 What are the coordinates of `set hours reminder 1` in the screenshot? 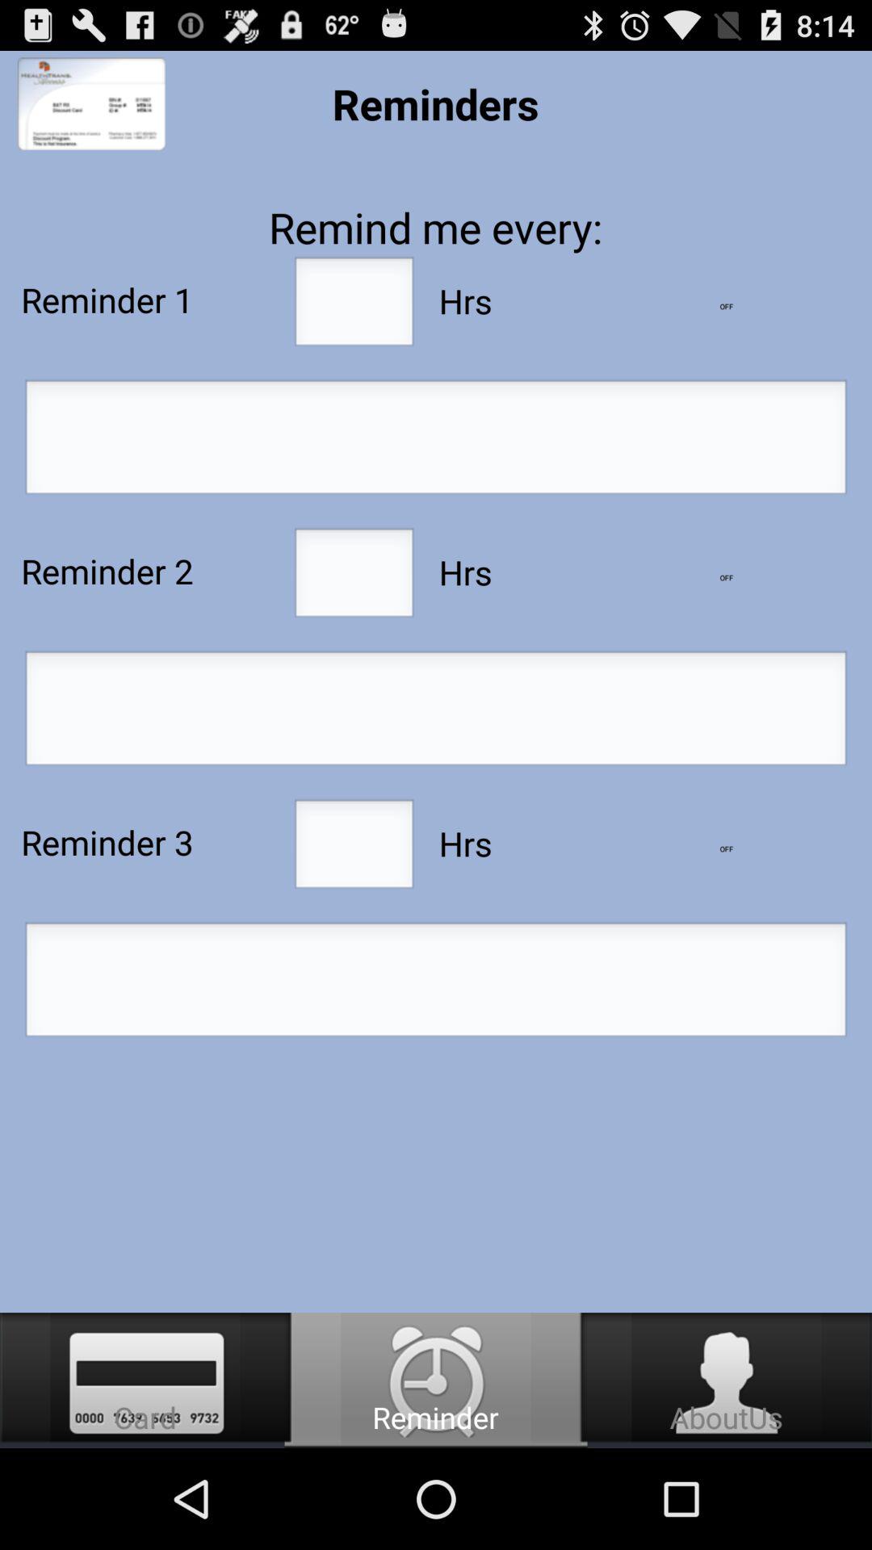 It's located at (354, 306).